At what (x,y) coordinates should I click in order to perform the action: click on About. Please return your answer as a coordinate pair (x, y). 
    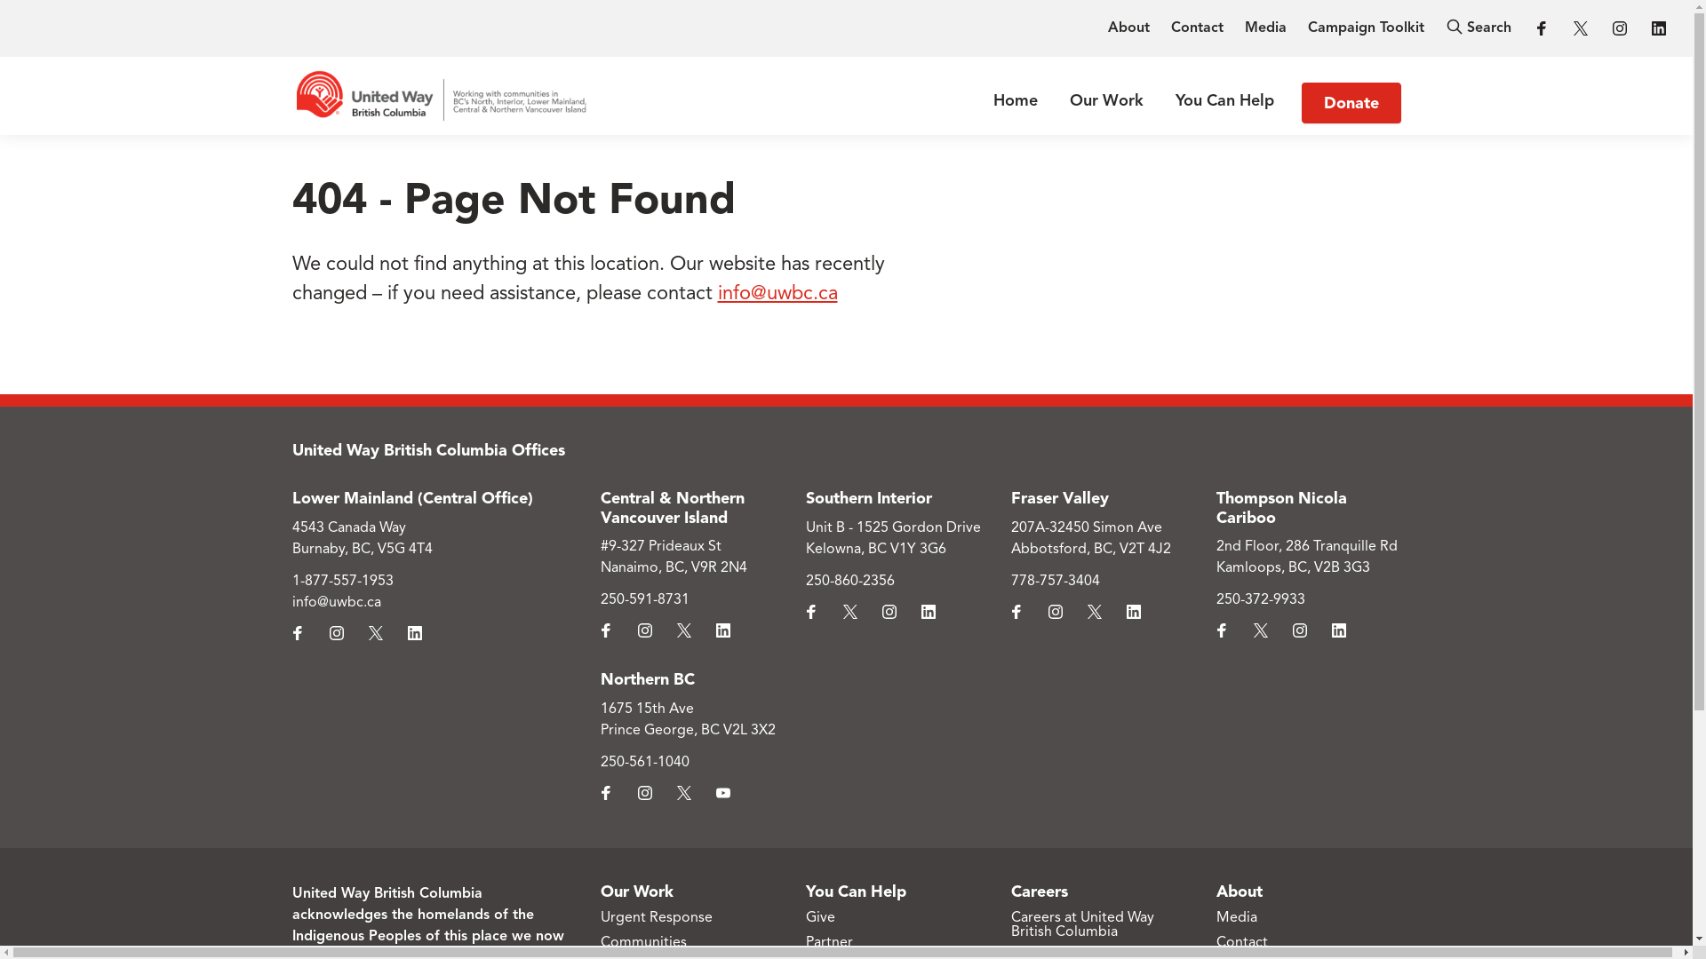
    Looking at the image, I should click on (1240, 892).